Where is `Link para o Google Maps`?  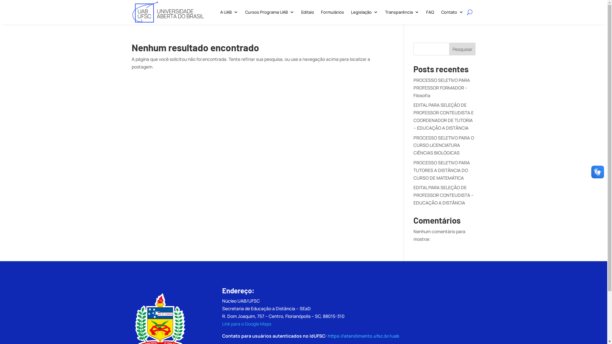
Link para o Google Maps is located at coordinates (247, 324).